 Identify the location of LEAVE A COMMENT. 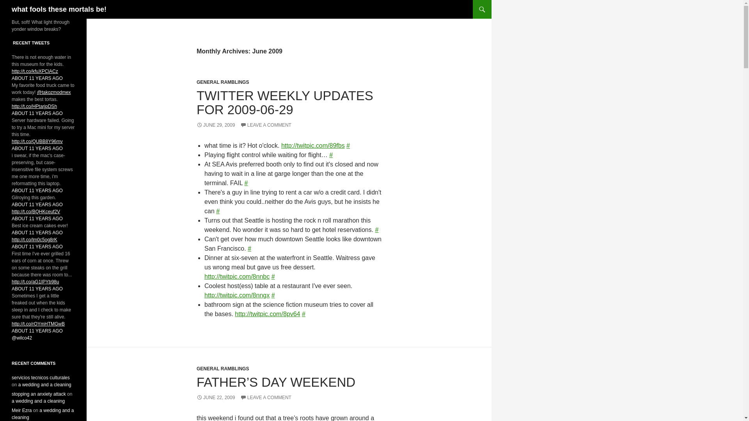
(266, 398).